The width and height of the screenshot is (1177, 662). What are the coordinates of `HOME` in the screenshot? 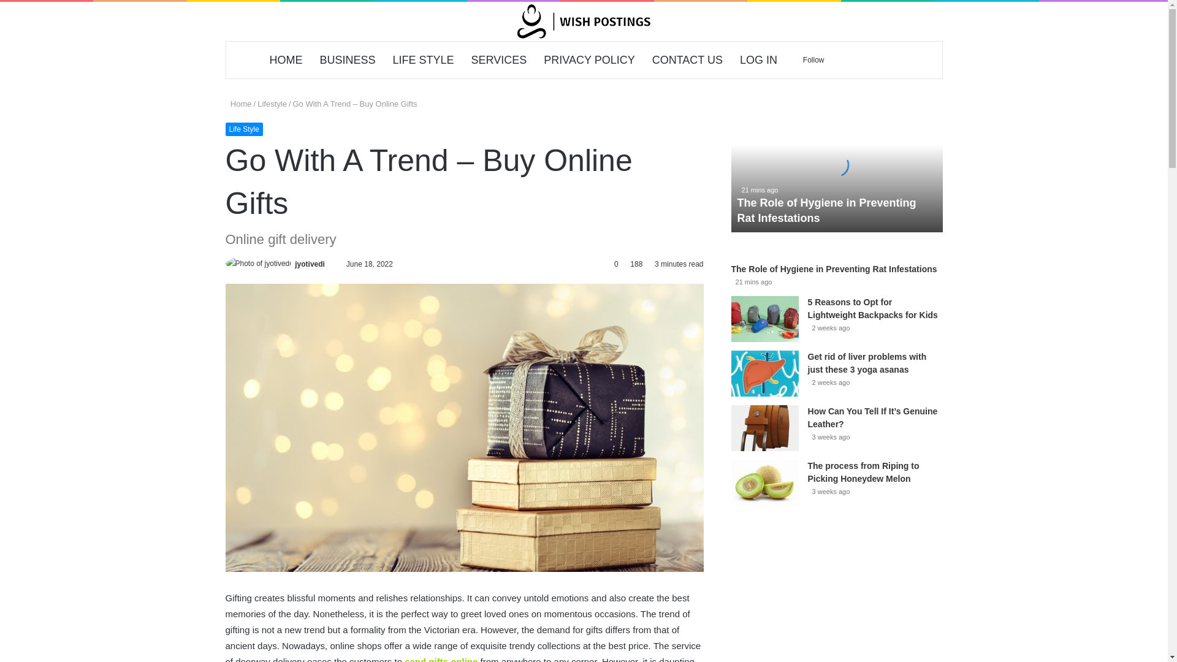 It's located at (286, 60).